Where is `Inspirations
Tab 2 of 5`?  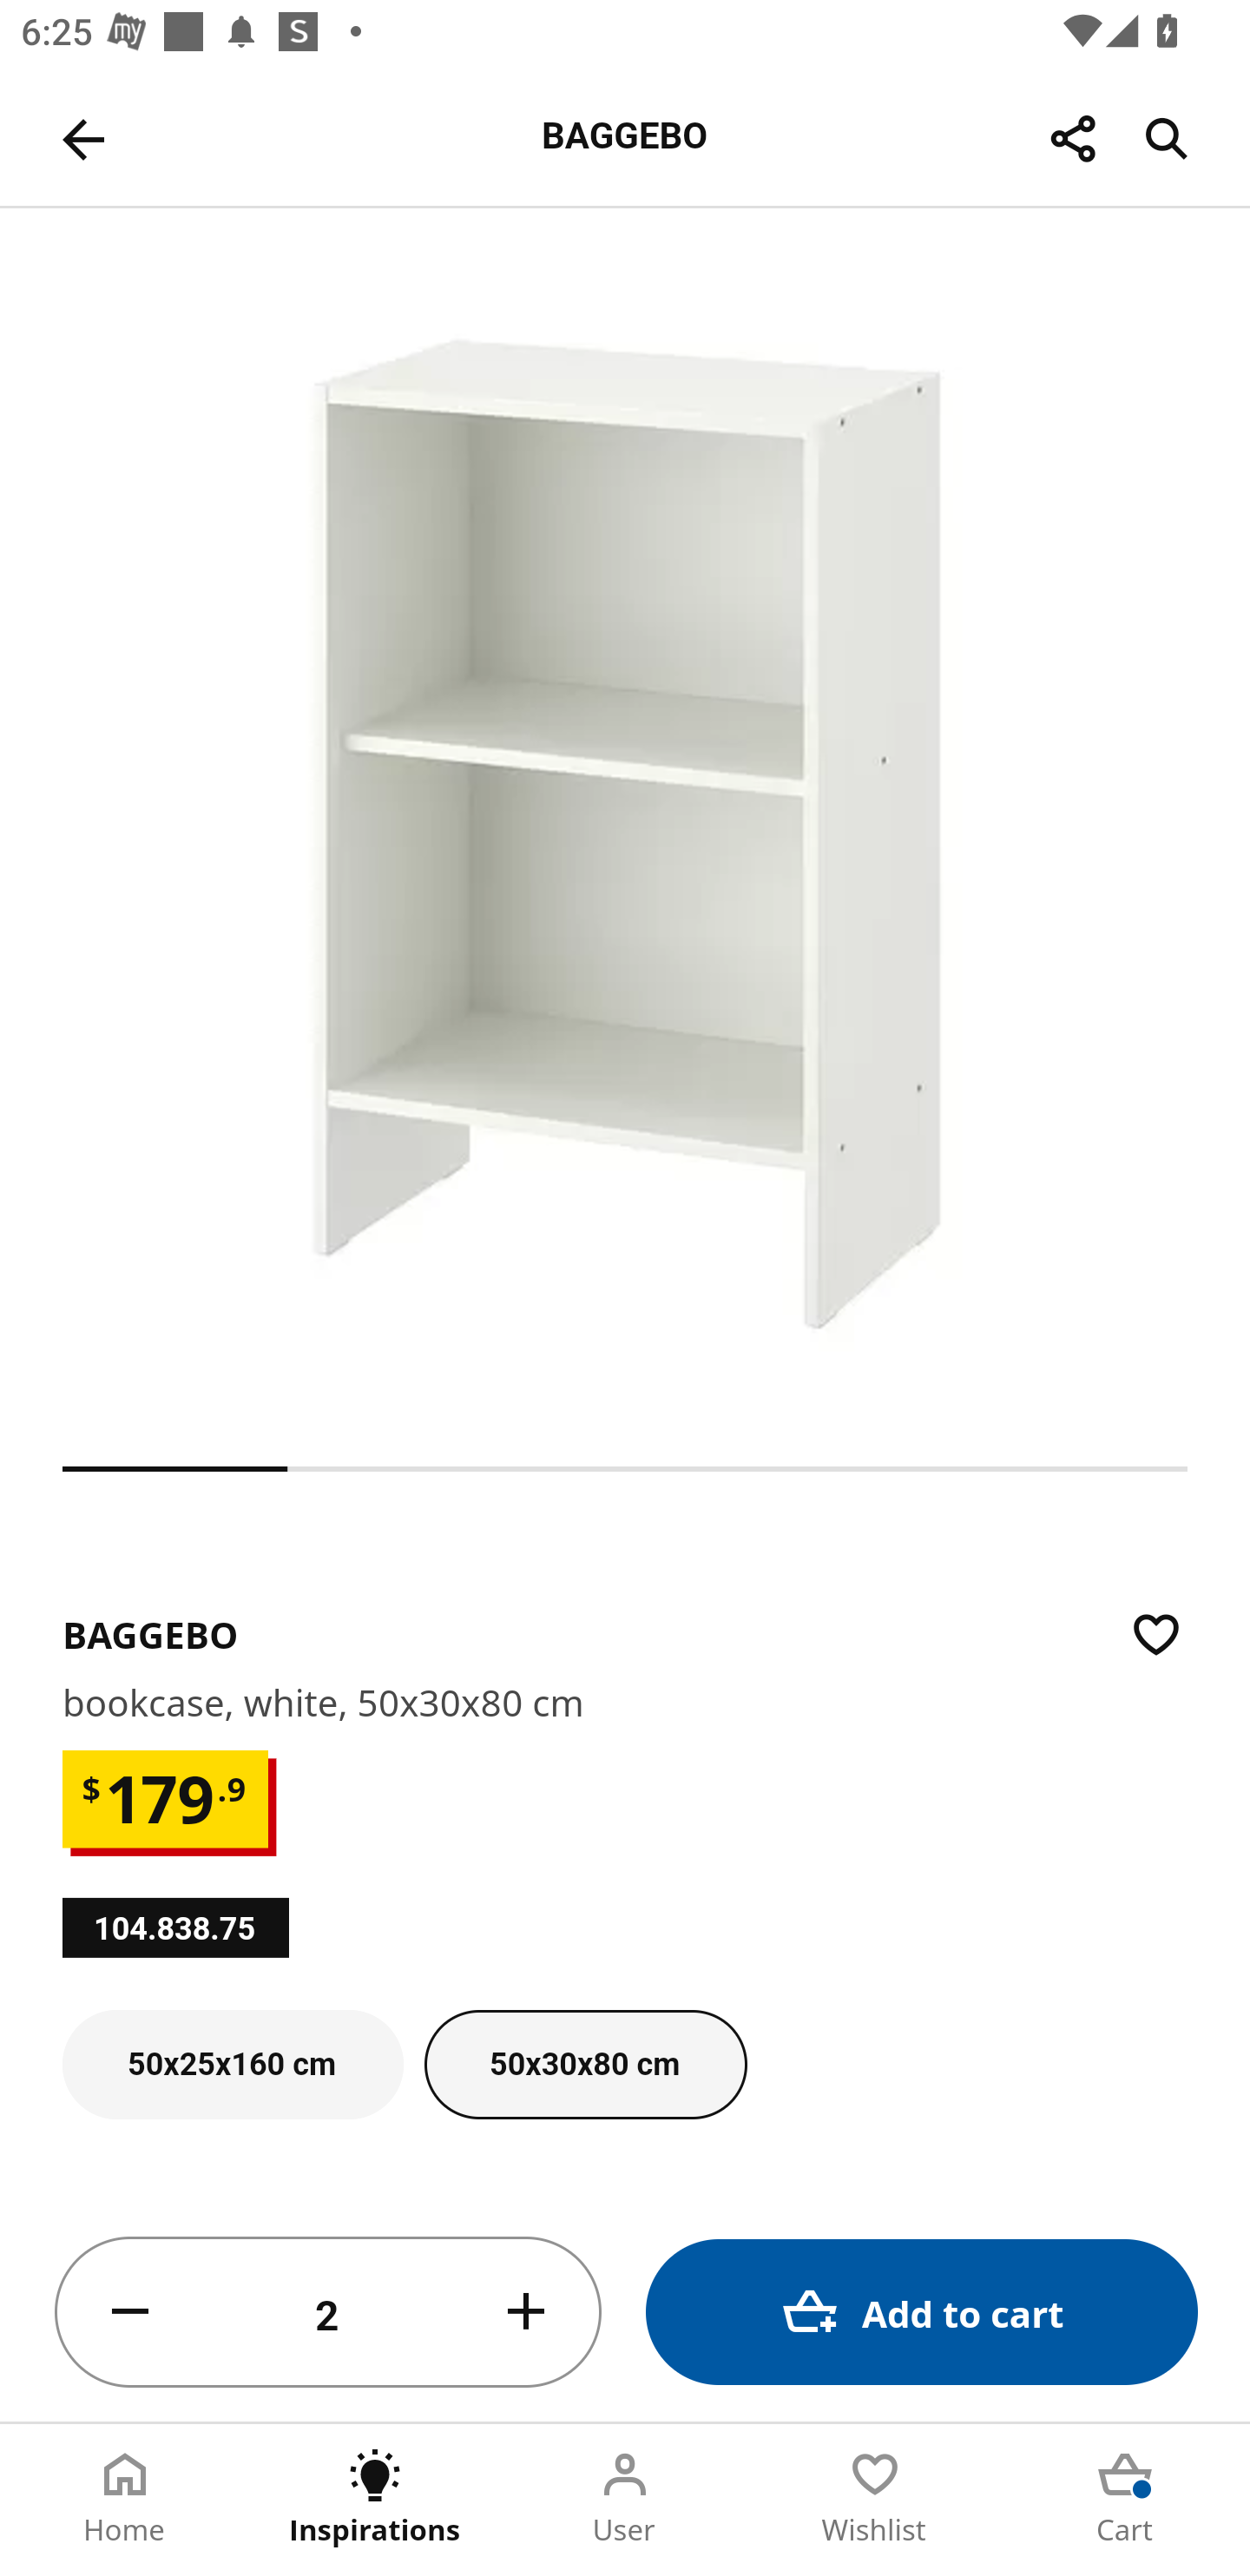
Inspirations
Tab 2 of 5 is located at coordinates (375, 2497).